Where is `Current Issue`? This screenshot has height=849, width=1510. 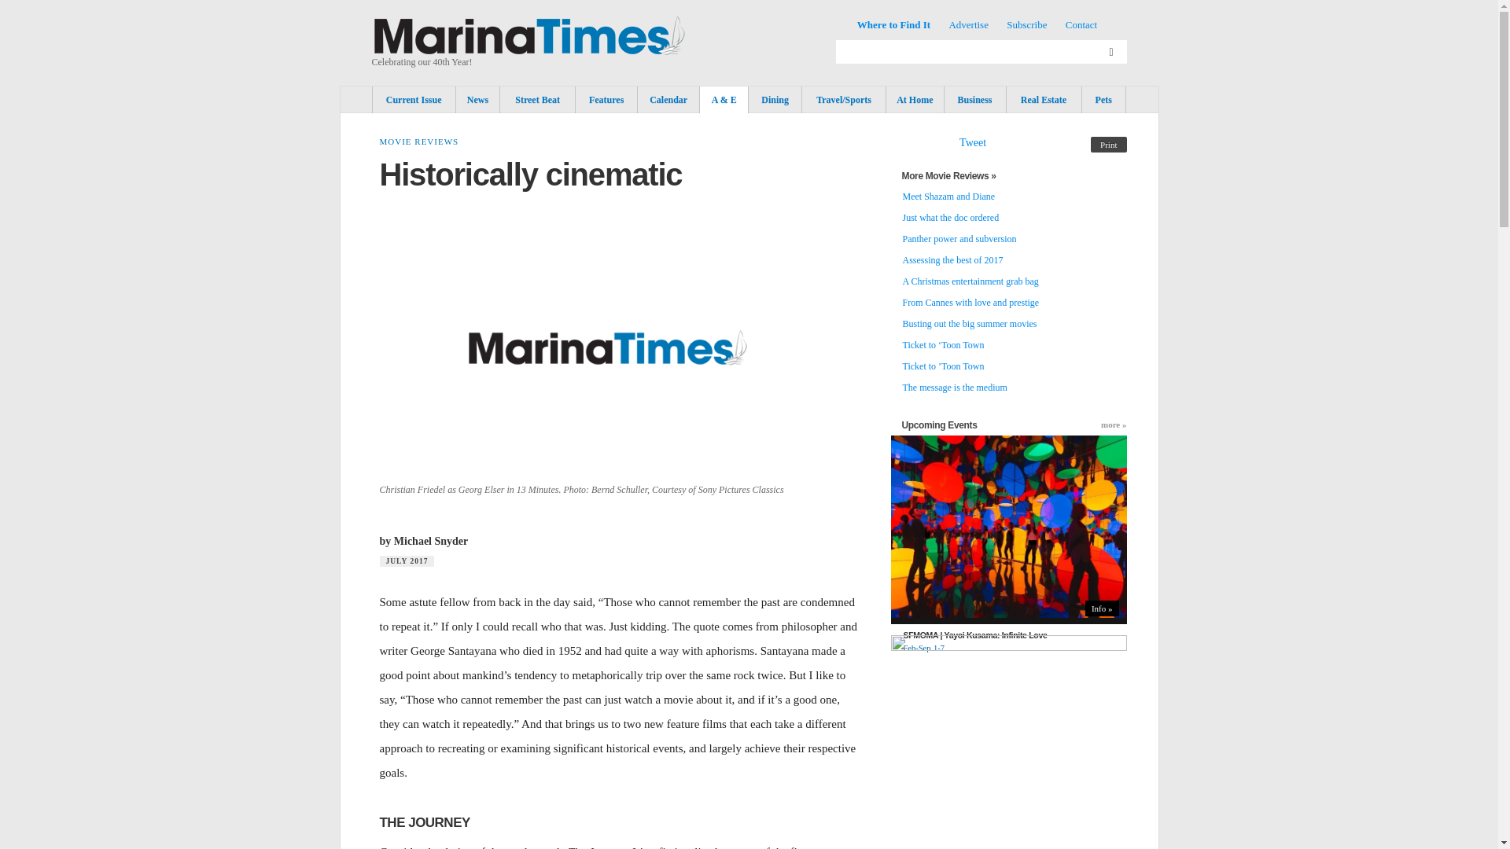
Current Issue is located at coordinates (414, 99).